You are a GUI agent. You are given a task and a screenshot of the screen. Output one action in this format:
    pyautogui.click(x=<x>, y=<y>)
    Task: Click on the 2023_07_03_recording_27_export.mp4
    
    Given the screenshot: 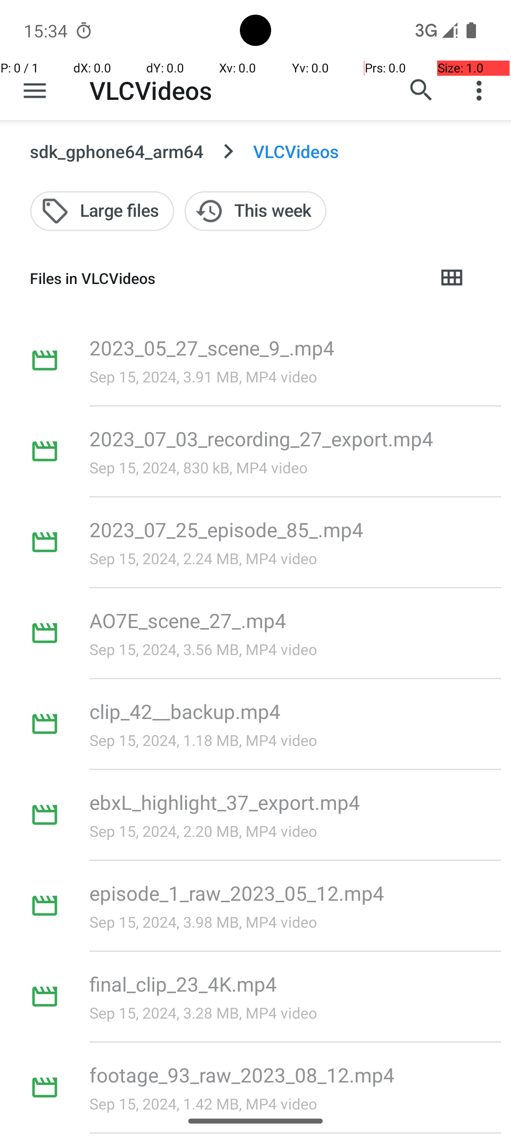 What is the action you would take?
    pyautogui.click(x=262, y=438)
    